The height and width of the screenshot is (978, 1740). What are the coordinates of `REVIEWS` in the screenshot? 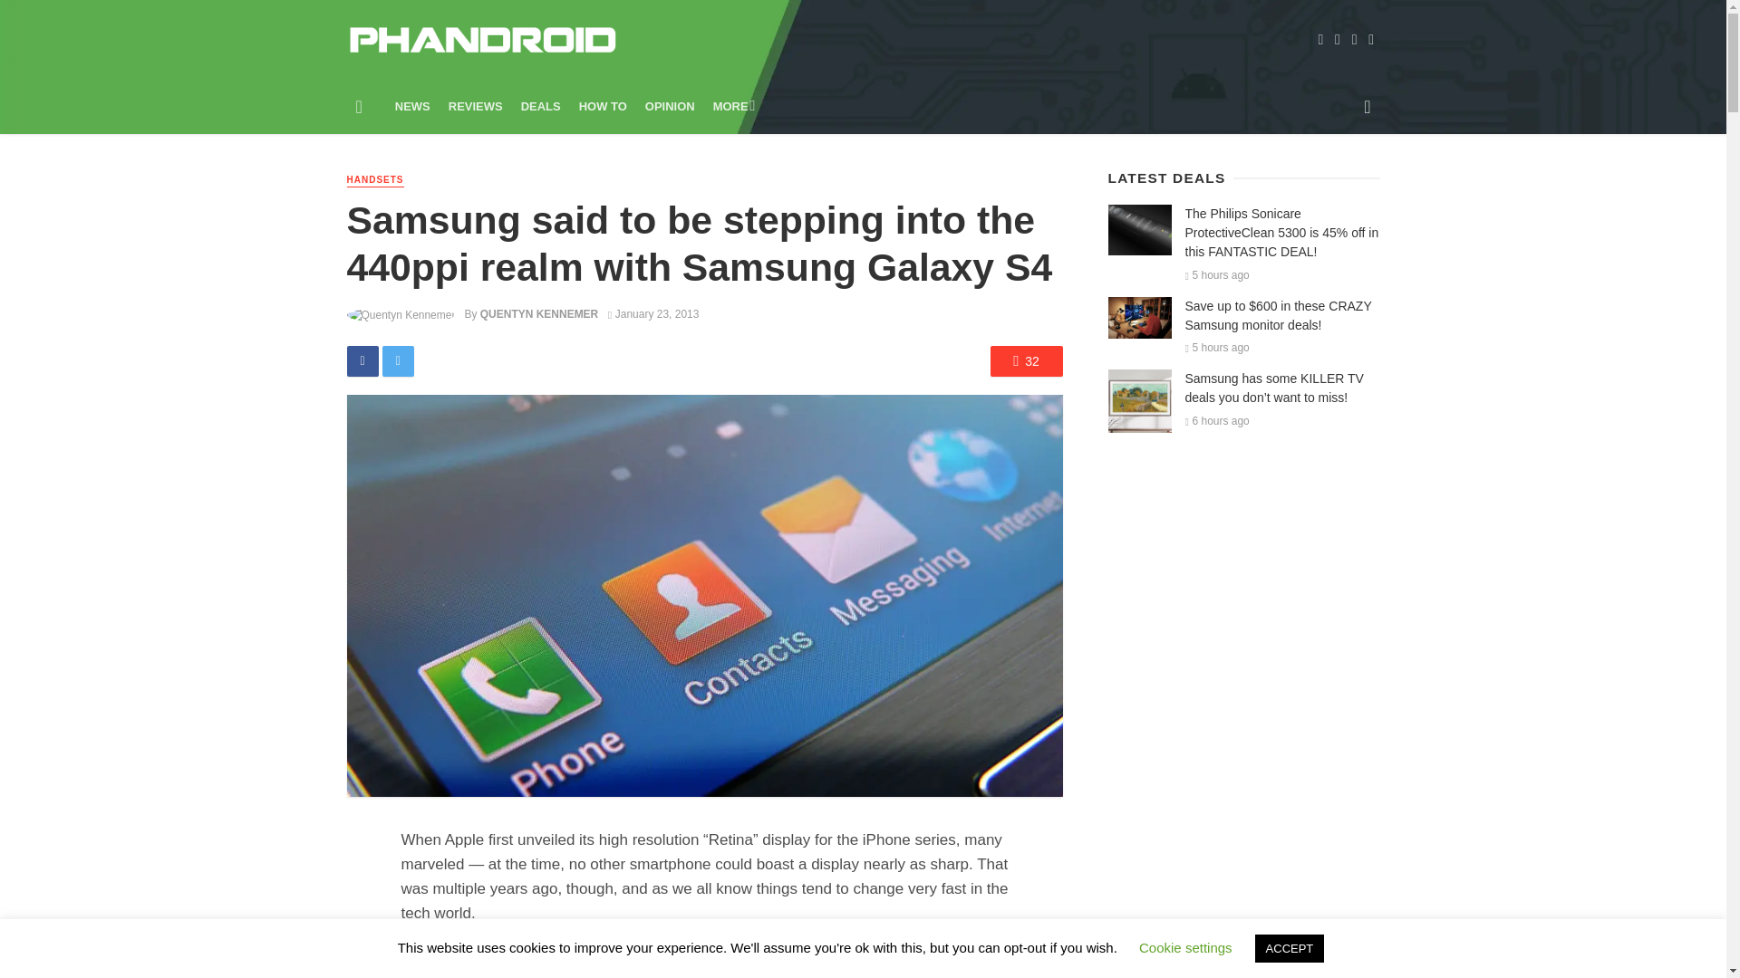 It's located at (475, 106).